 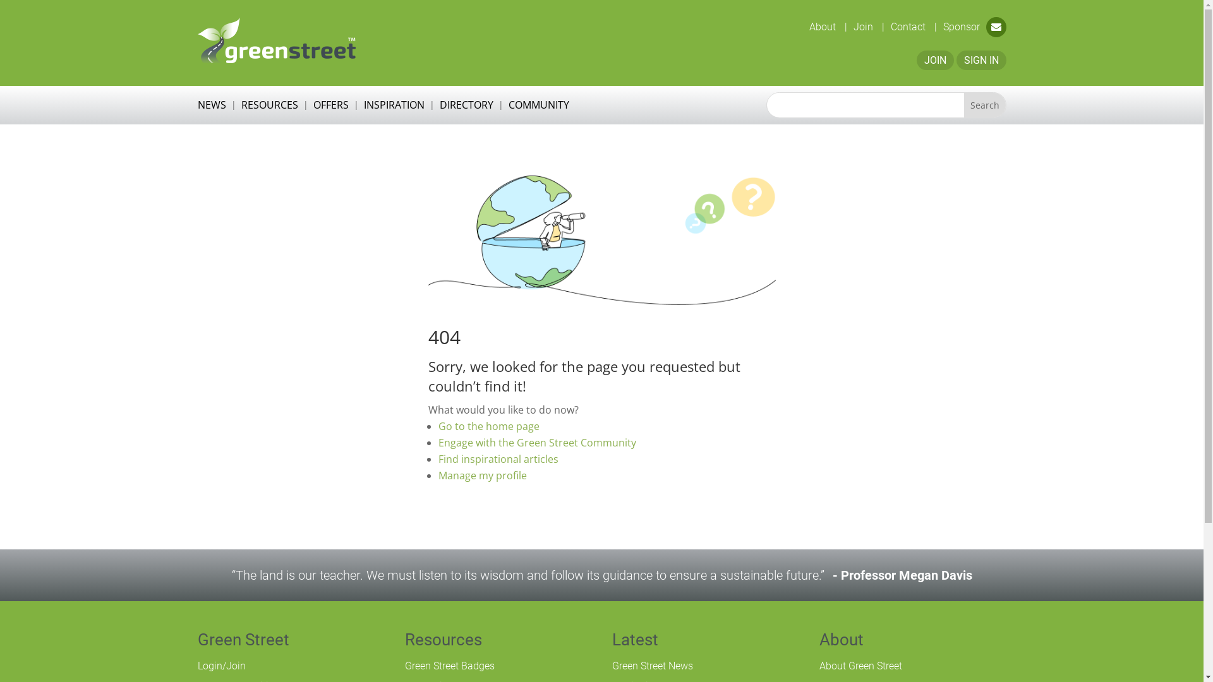 What do you see at coordinates (860, 666) in the screenshot?
I see `About Green Street` at bounding box center [860, 666].